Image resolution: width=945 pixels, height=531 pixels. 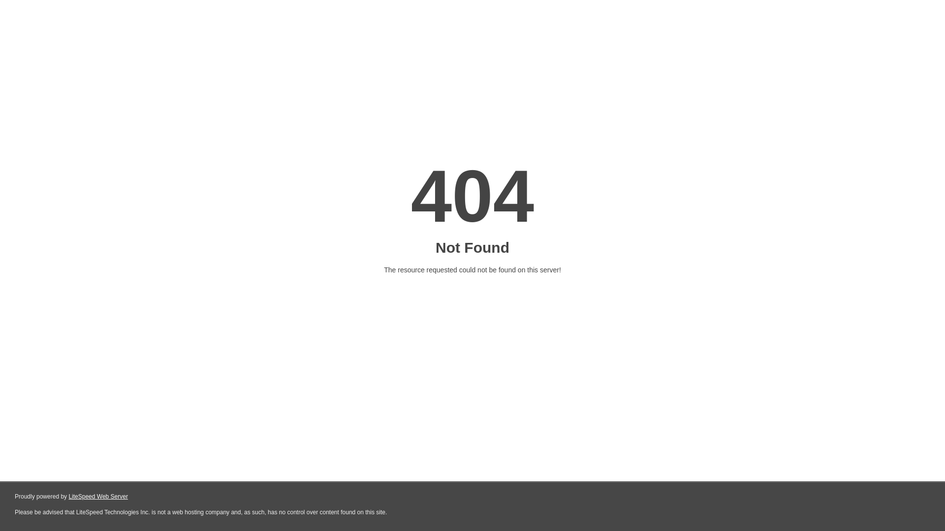 I want to click on LiteSpeed Web Server, so click(x=98, y=497).